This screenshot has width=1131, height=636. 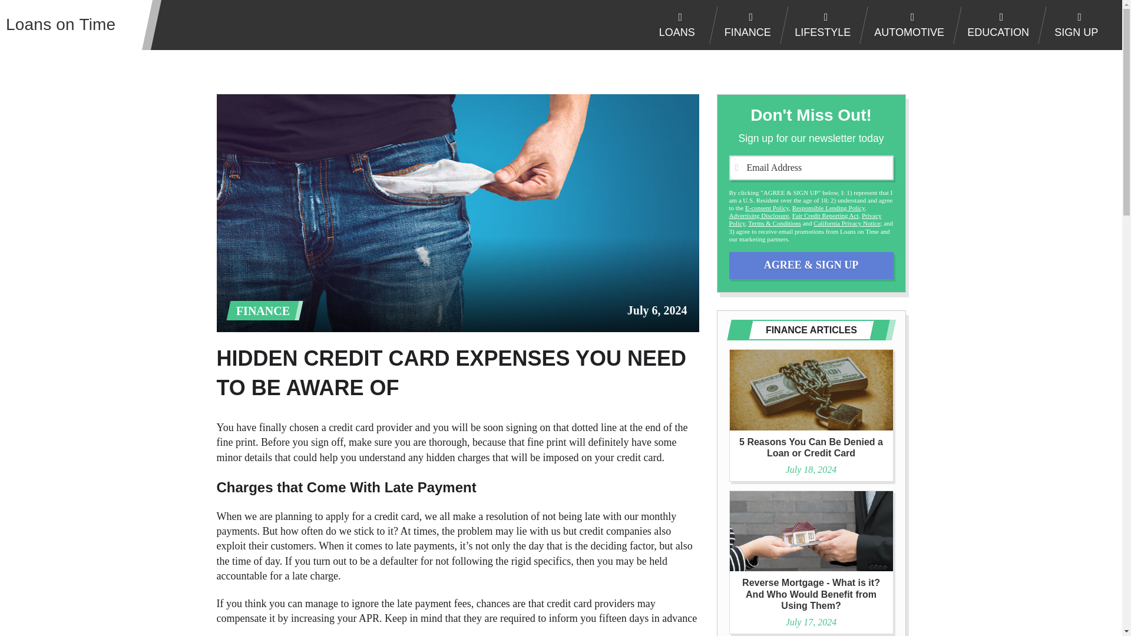 What do you see at coordinates (64, 25) in the screenshot?
I see `Loans on Time` at bounding box center [64, 25].